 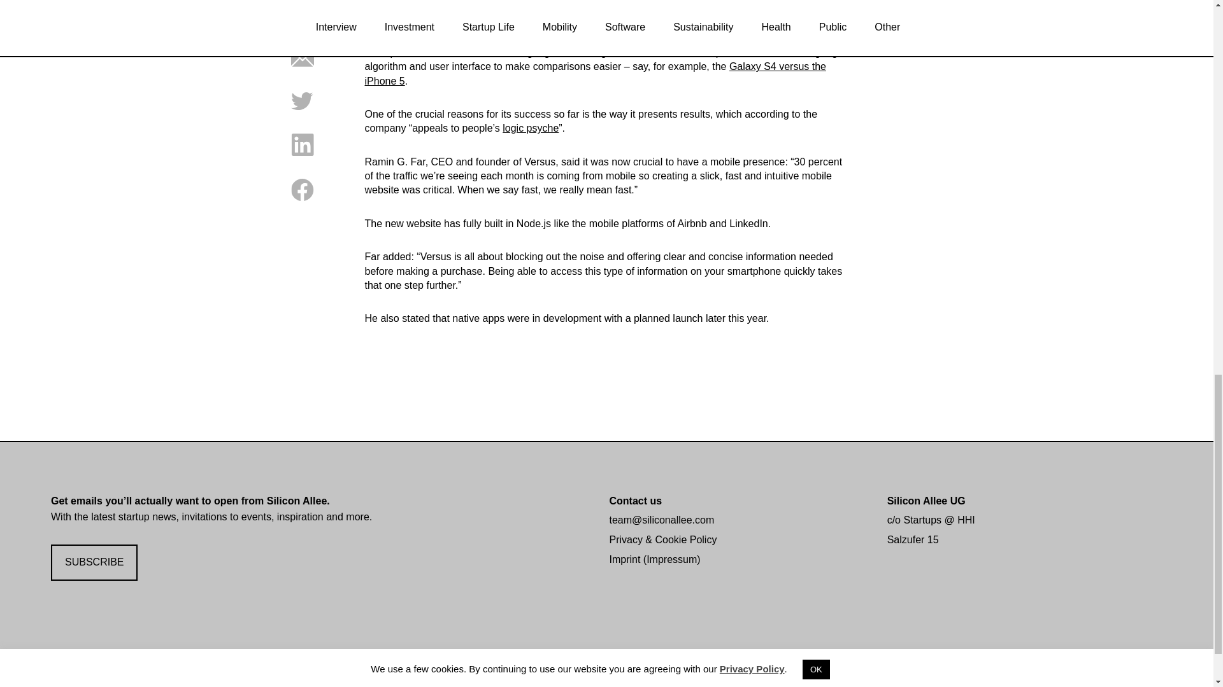 What do you see at coordinates (557, 5) in the screenshot?
I see `Dave McClure` at bounding box center [557, 5].